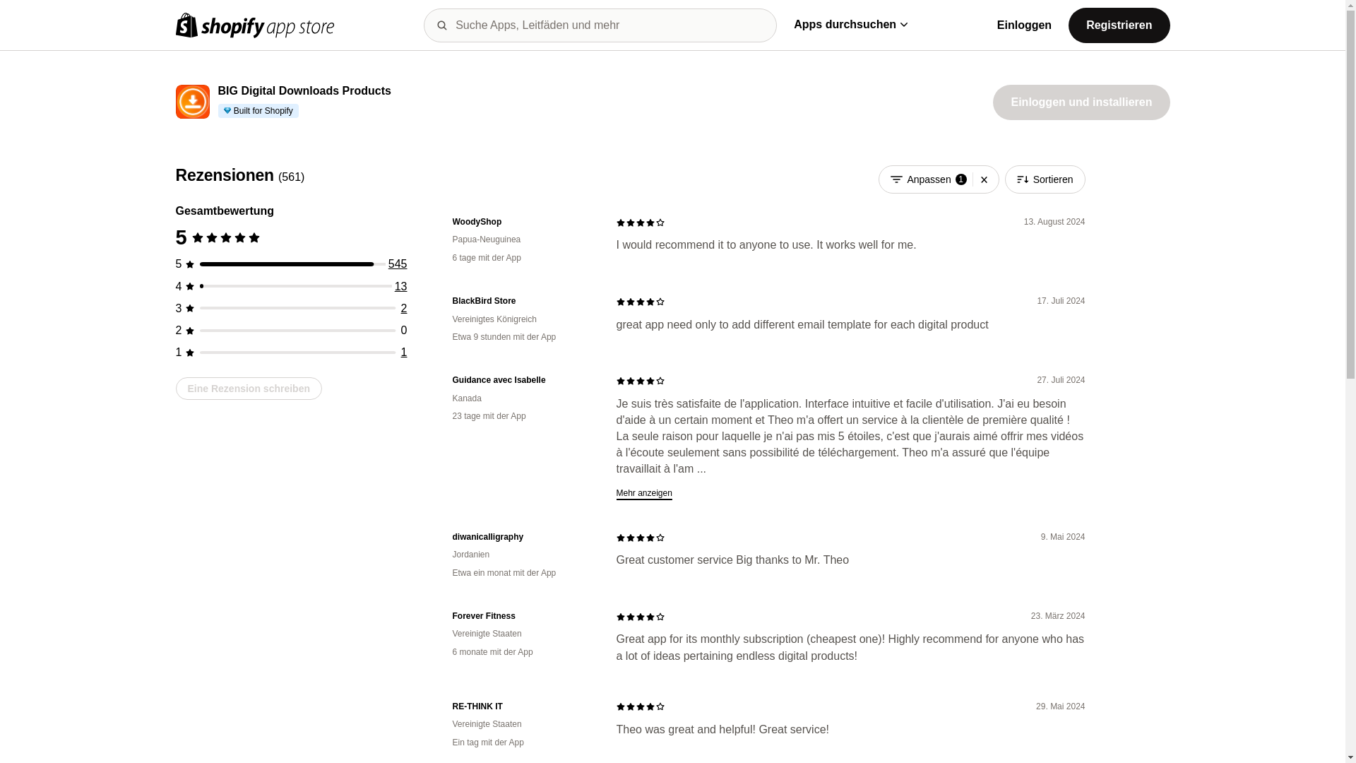  I want to click on Einloggen und installieren, so click(1081, 102).